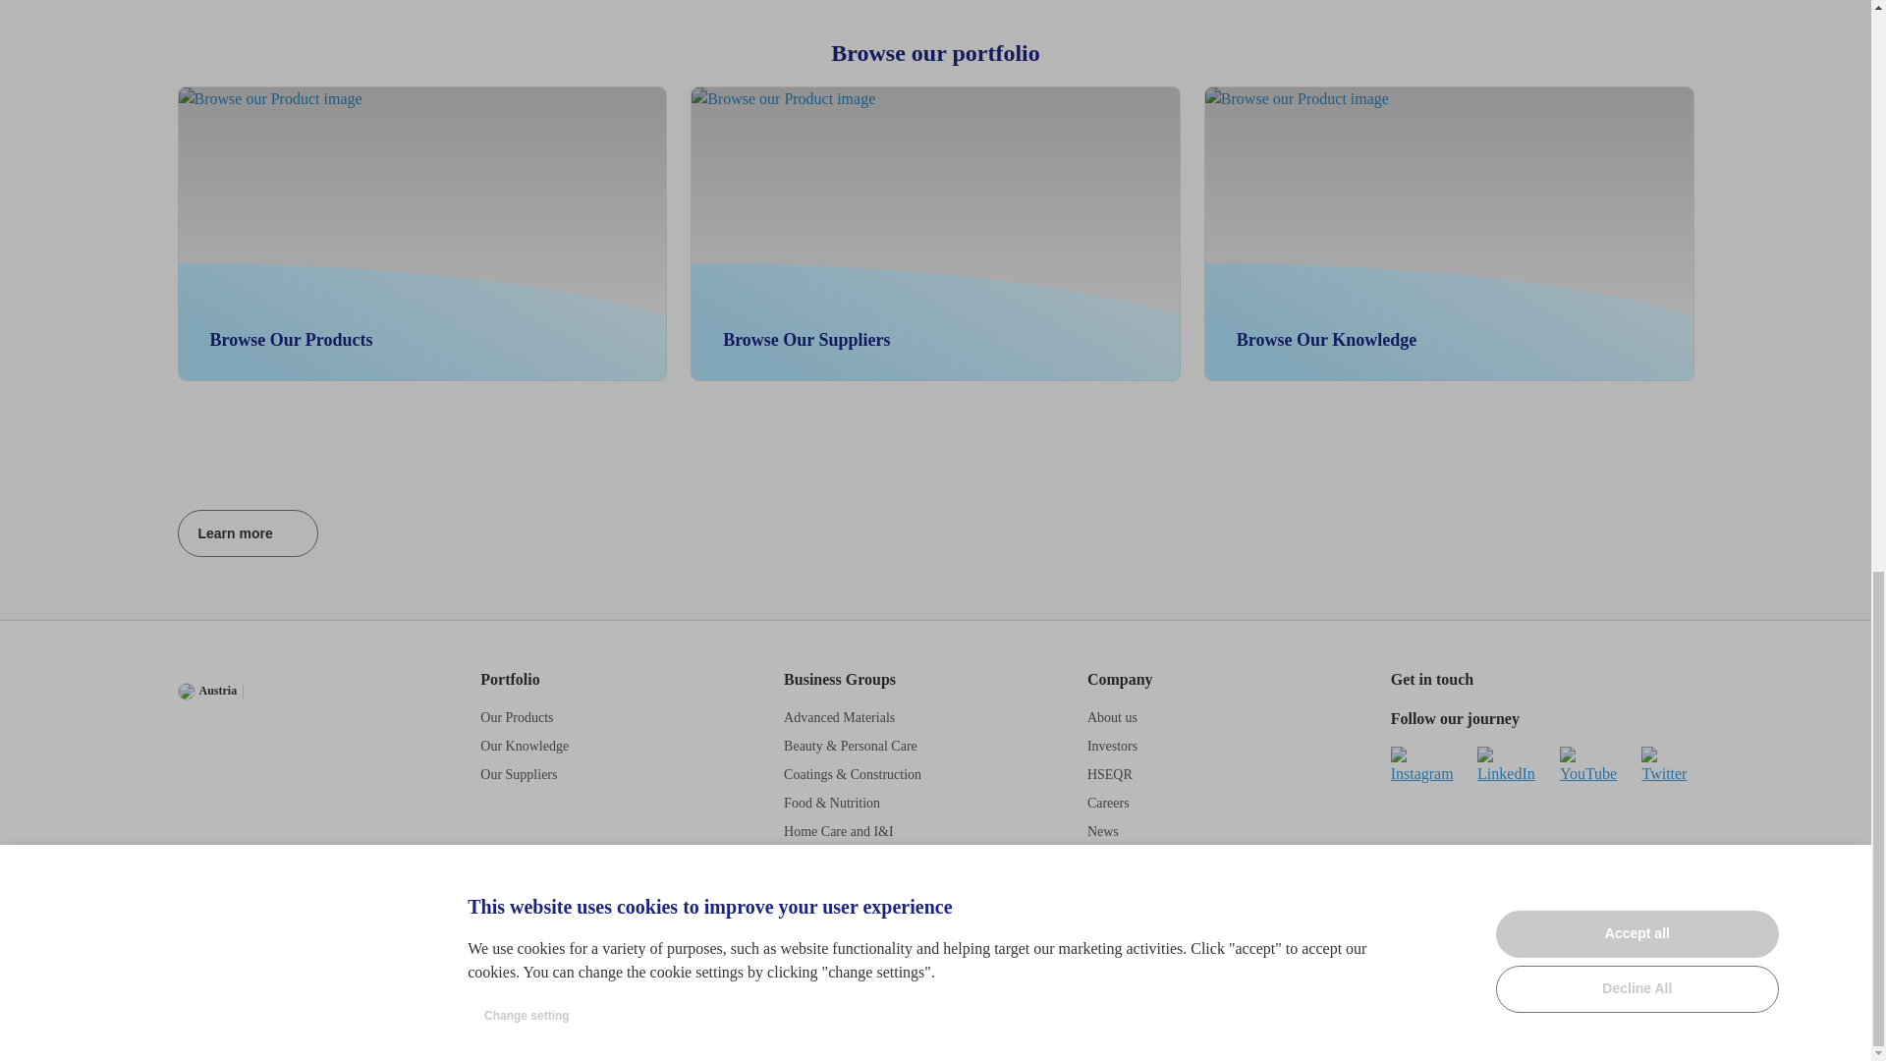 This screenshot has height=1061, width=1886. What do you see at coordinates (1449, 233) in the screenshot?
I see `Browse our Product` at bounding box center [1449, 233].